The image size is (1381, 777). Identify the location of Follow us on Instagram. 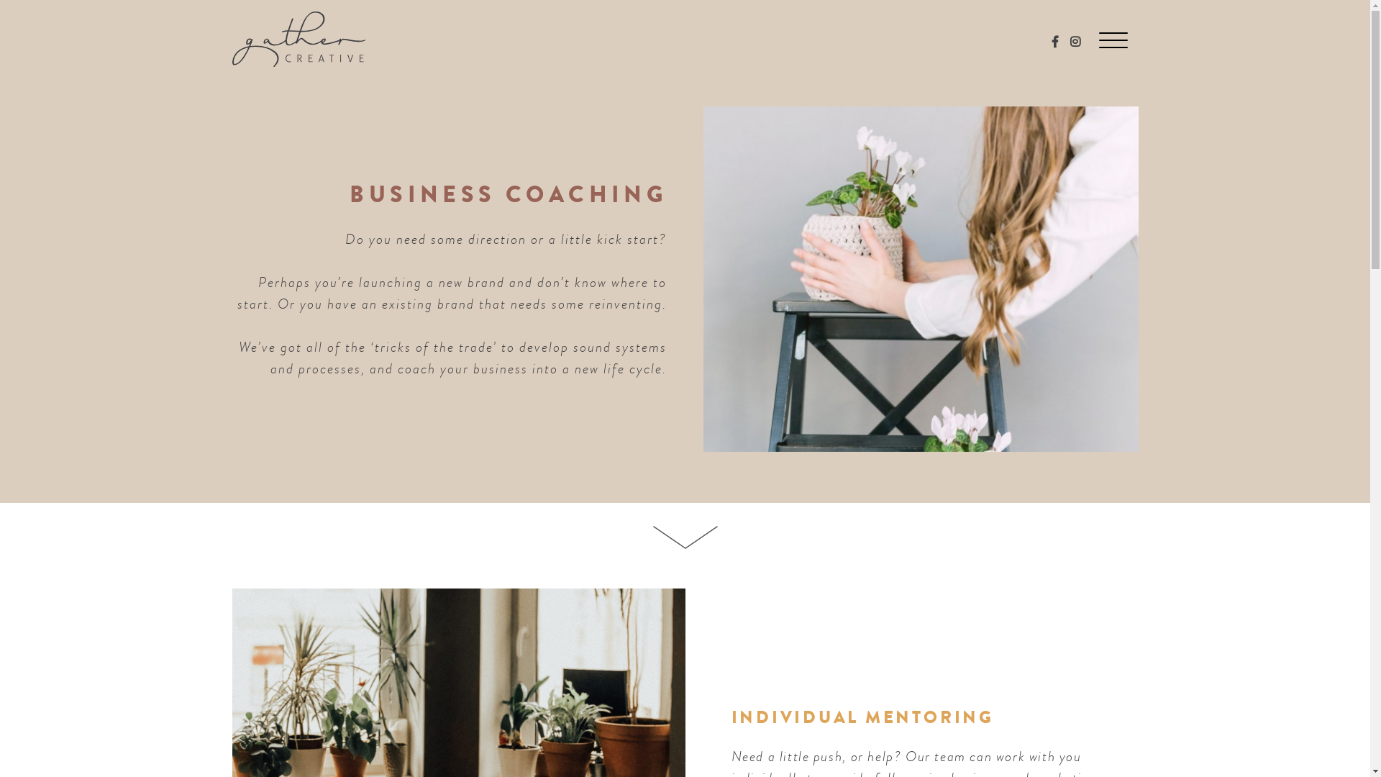
(1076, 42).